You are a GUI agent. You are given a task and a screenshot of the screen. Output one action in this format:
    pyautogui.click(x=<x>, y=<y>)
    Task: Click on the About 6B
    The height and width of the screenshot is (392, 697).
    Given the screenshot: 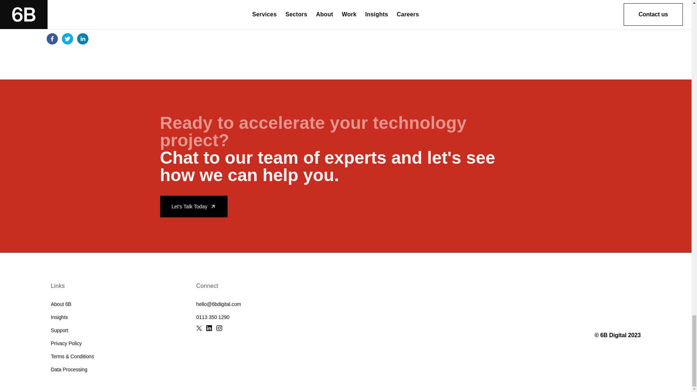 What is the action you would take?
    pyautogui.click(x=61, y=304)
    